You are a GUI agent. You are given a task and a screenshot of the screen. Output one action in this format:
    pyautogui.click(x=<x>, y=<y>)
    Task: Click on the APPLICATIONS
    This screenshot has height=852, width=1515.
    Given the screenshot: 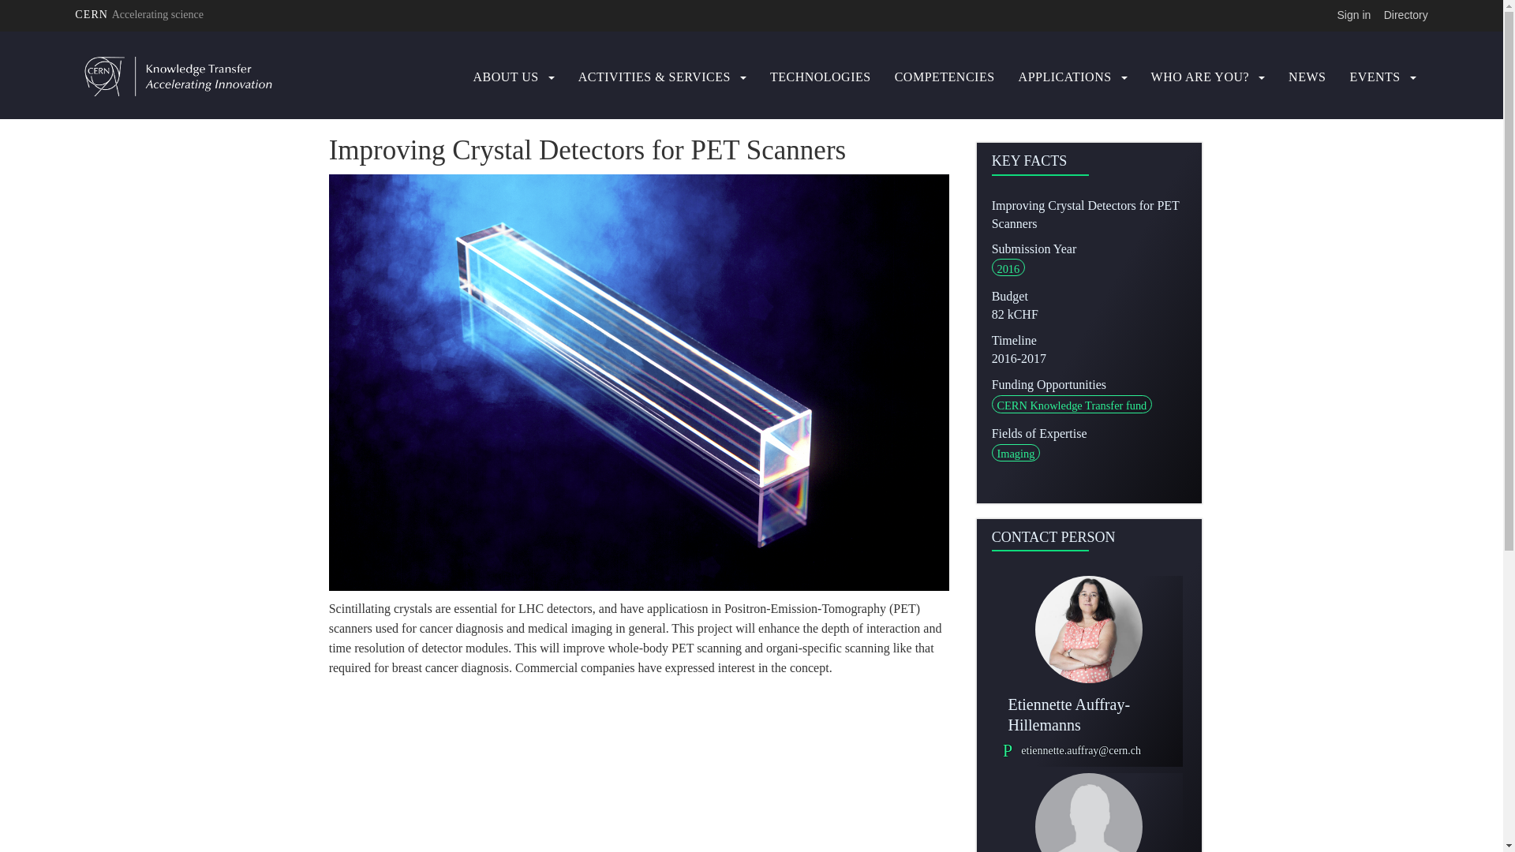 What is the action you would take?
    pyautogui.click(x=1065, y=77)
    